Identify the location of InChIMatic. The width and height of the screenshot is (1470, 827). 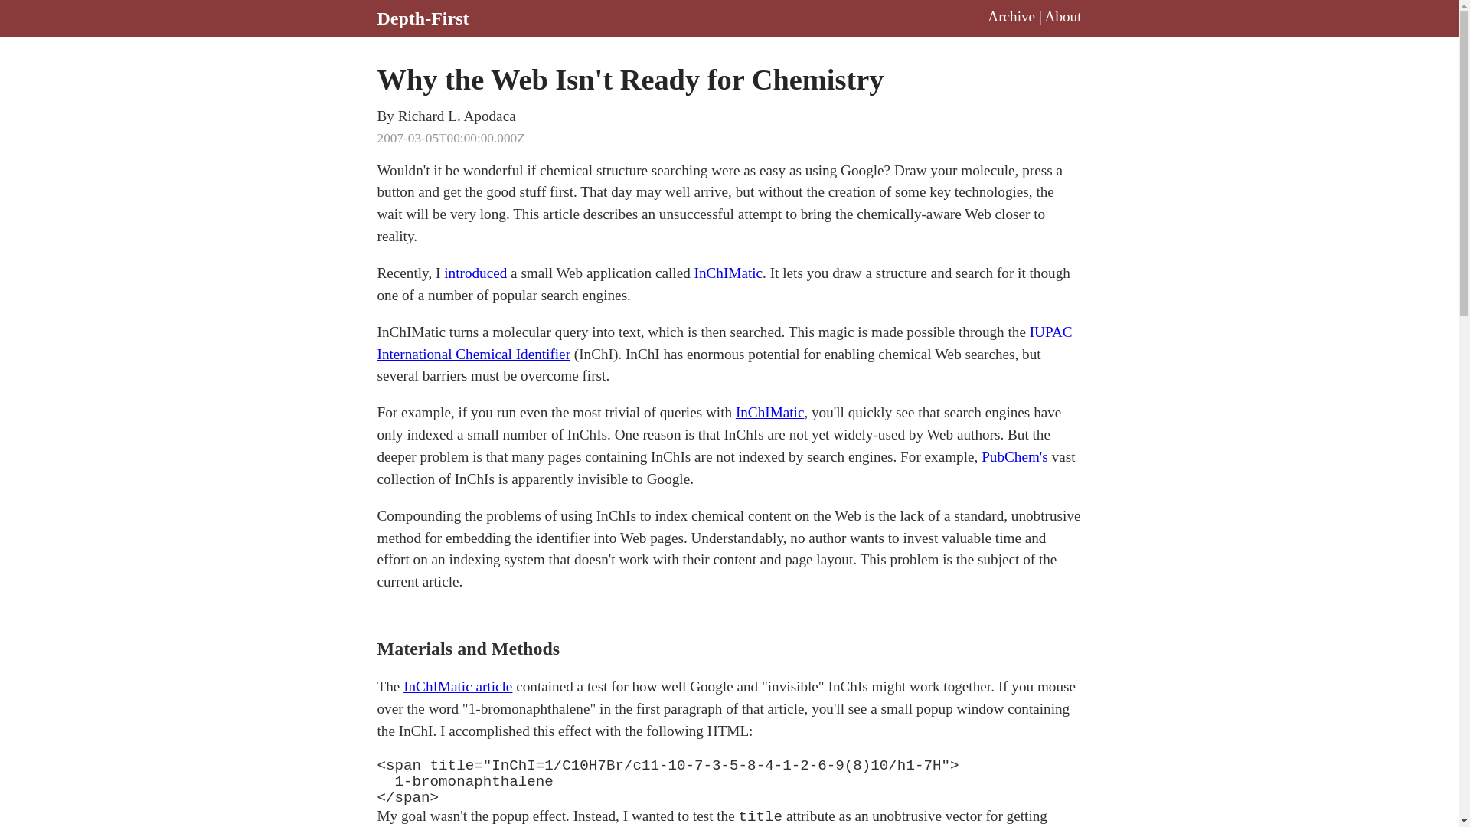
(728, 273).